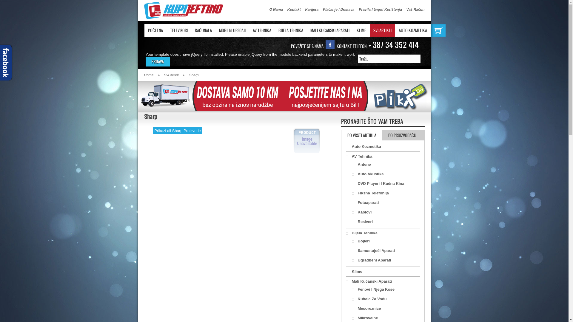  I want to click on Fotoaparati, so click(386, 203).